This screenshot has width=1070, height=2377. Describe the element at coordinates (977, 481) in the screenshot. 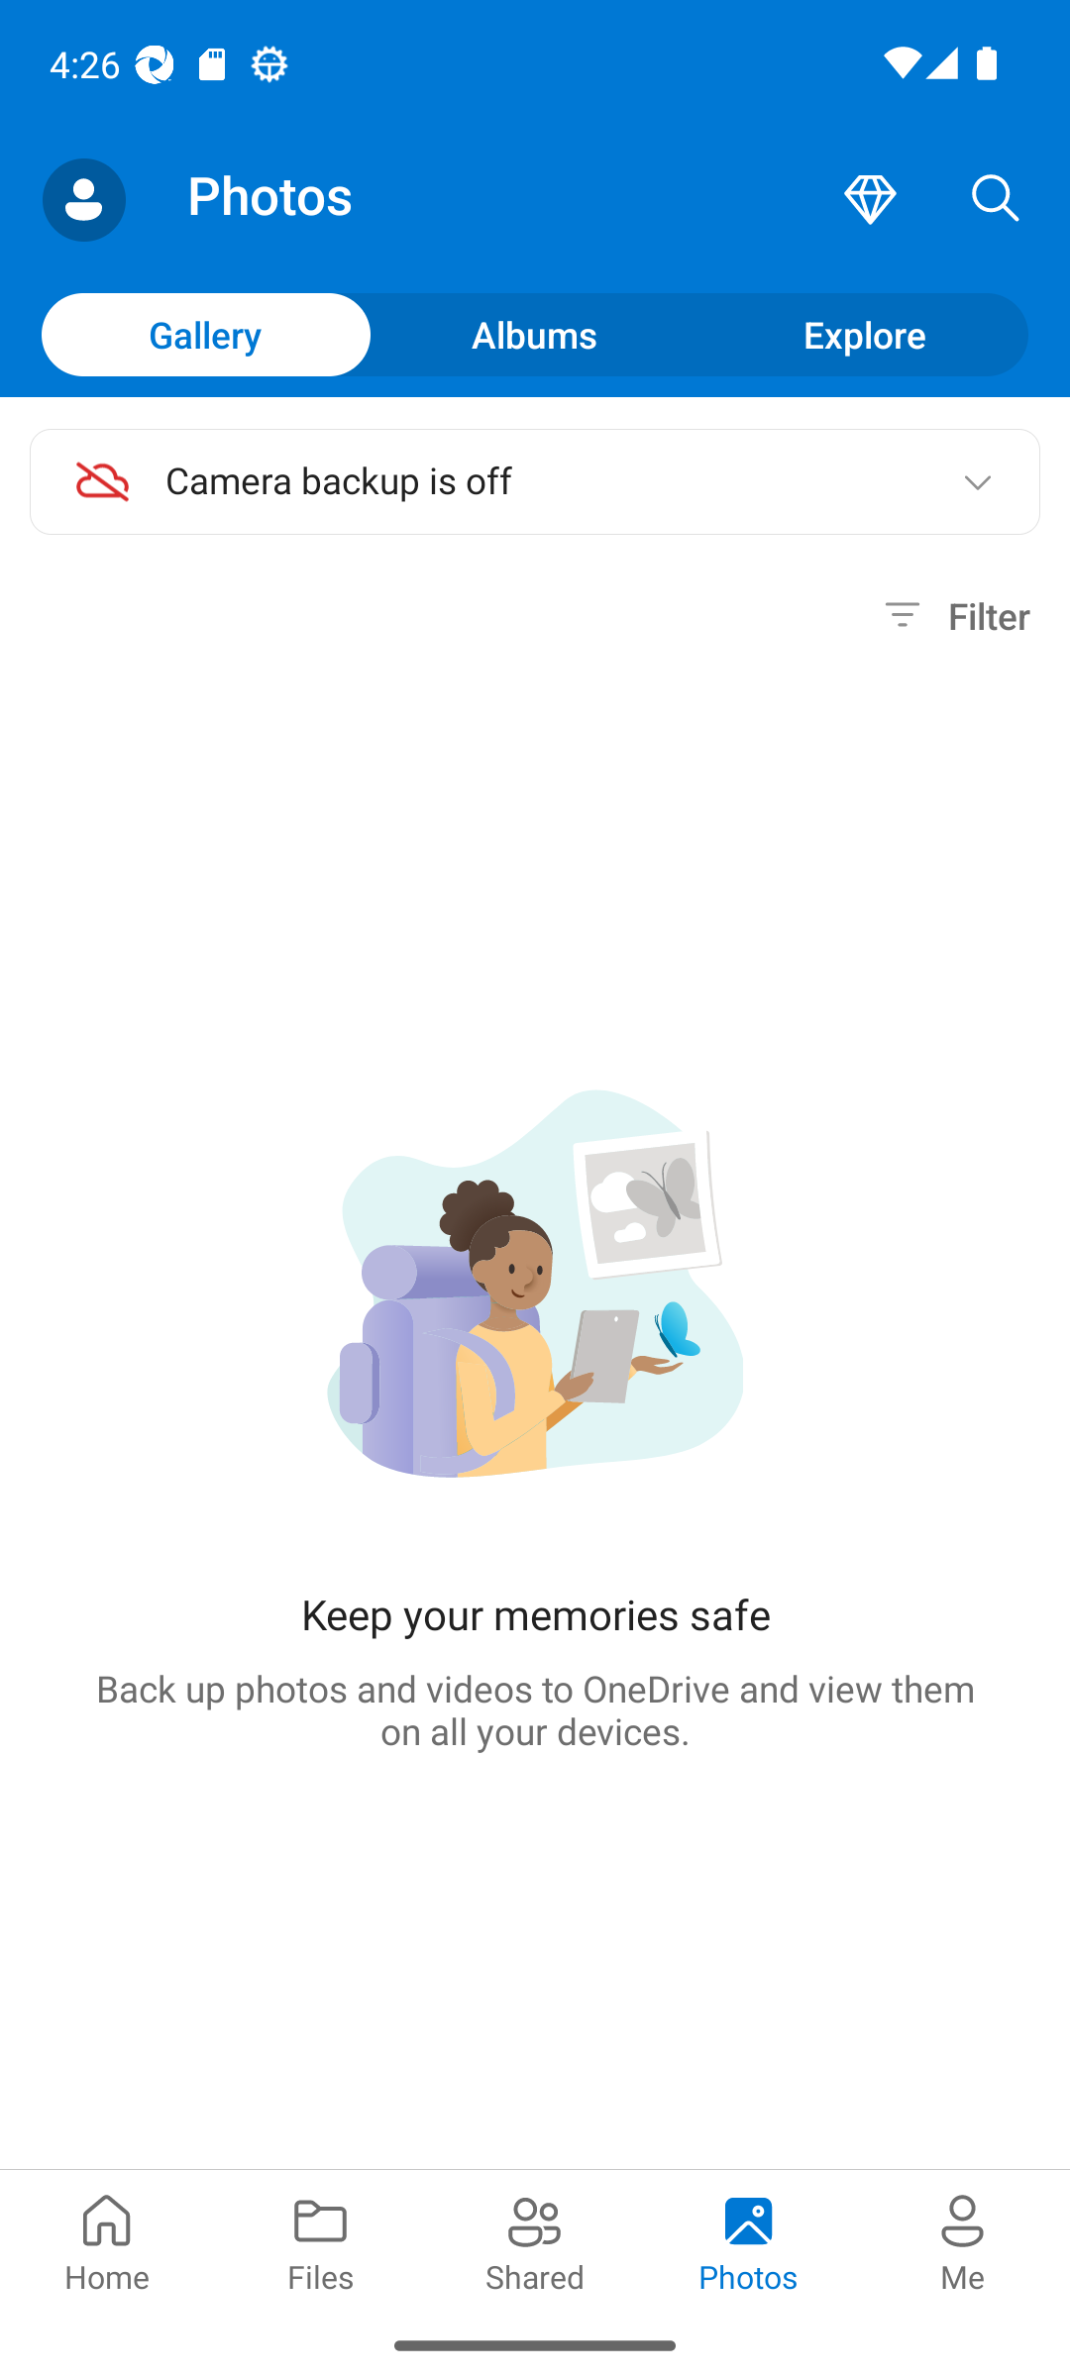

I see `Expand camera status banner` at that location.